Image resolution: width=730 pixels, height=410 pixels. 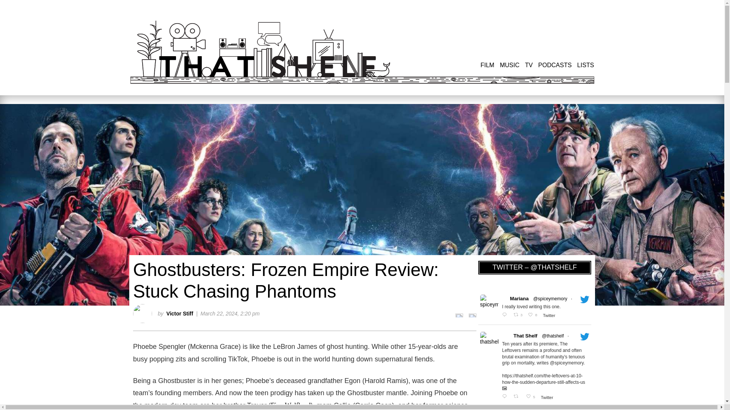 What do you see at coordinates (179, 313) in the screenshot?
I see `Victor Stiff` at bounding box center [179, 313].